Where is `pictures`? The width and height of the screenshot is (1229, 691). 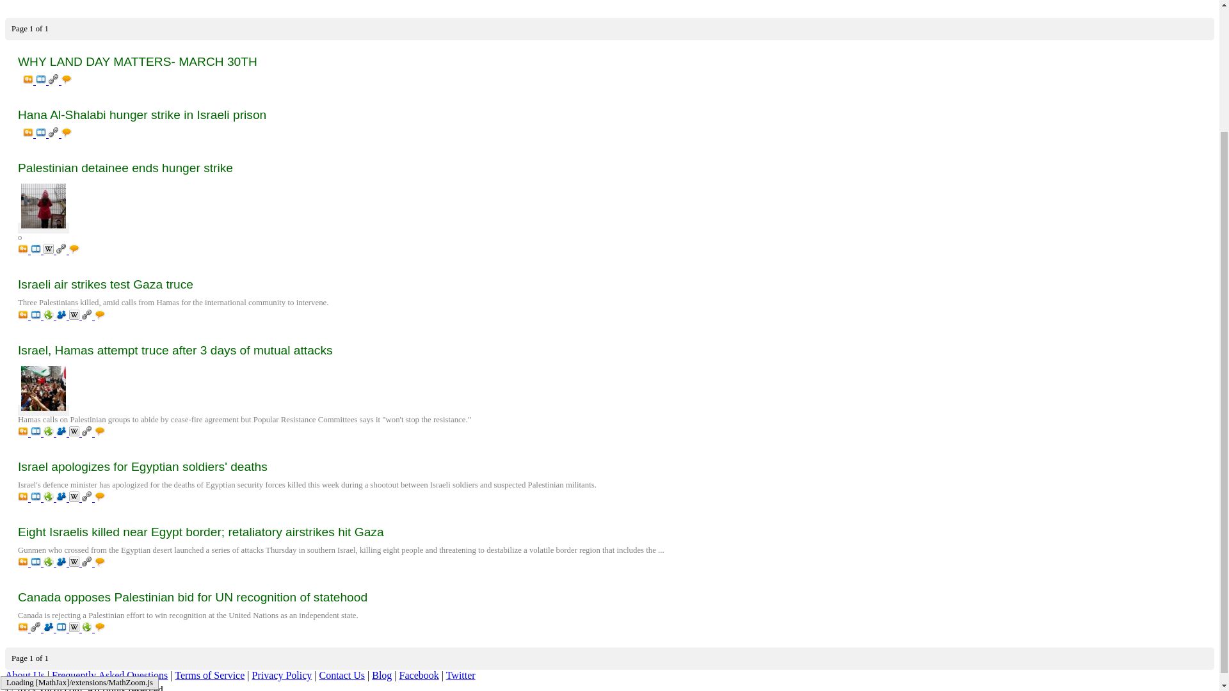 pictures is located at coordinates (29, 81).